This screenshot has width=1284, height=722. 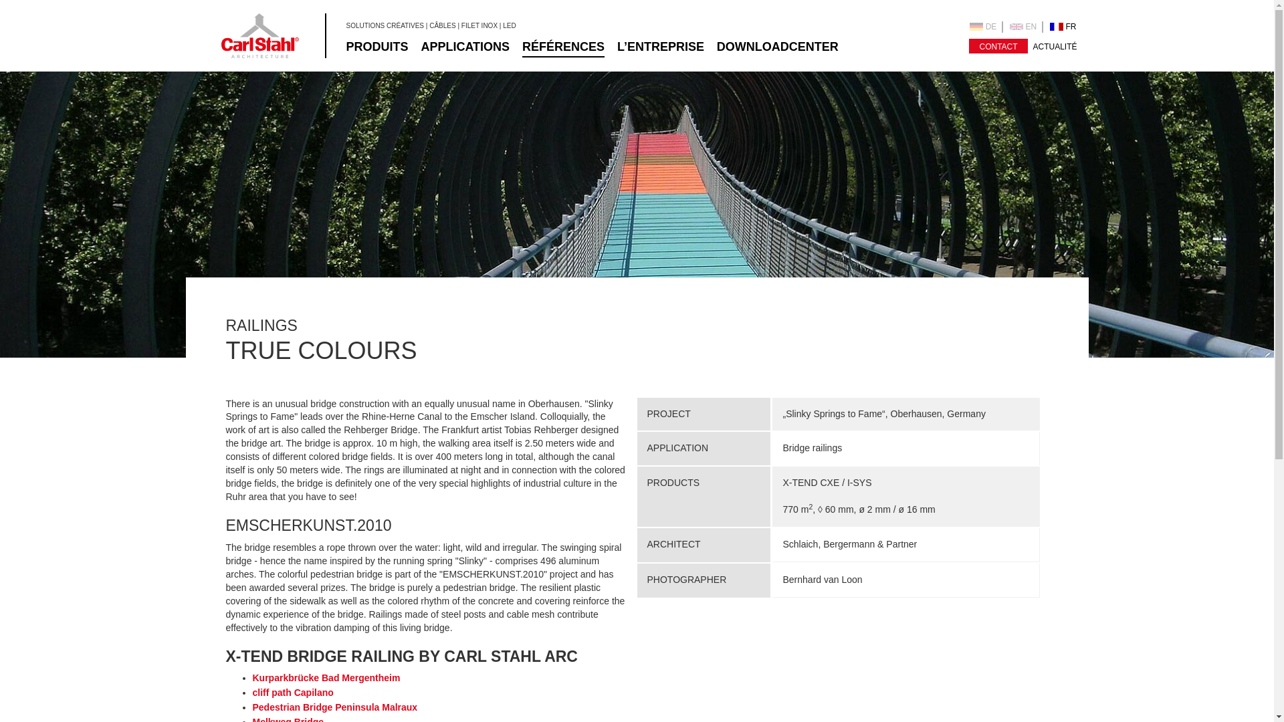 I want to click on DOWNLOADCENTER, so click(x=777, y=47).